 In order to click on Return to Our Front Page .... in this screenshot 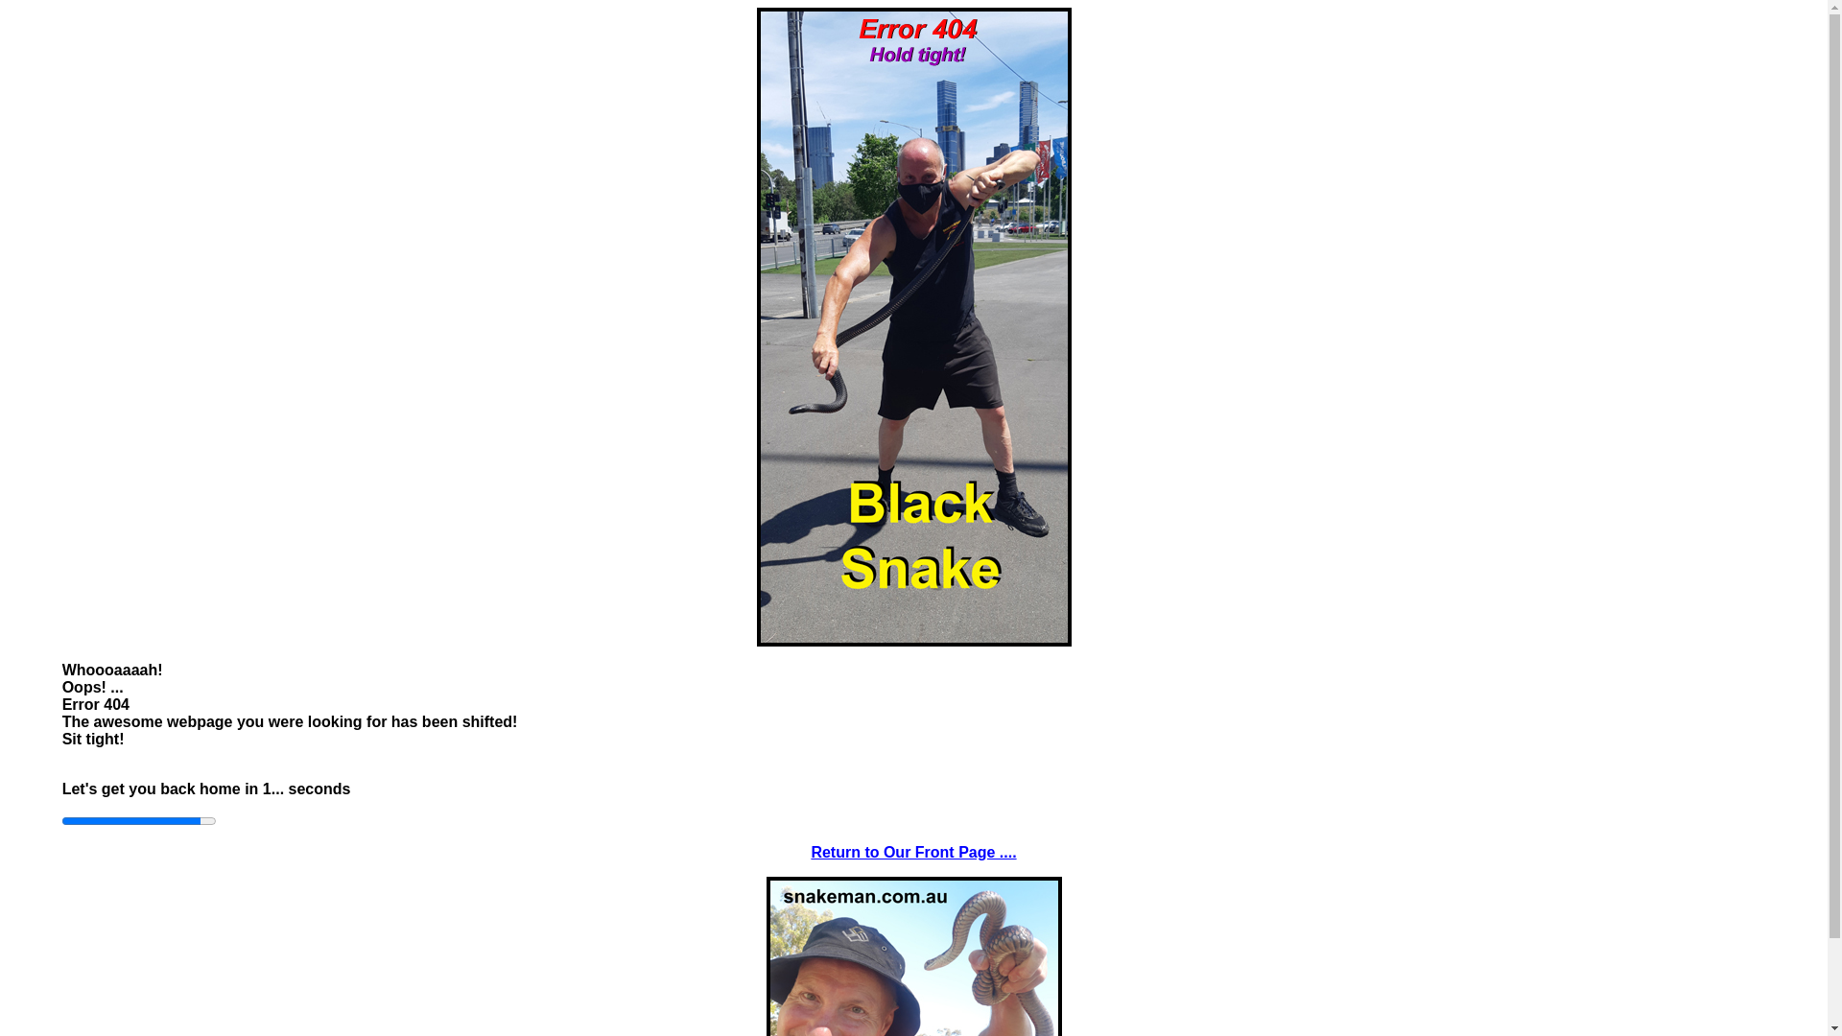, I will do `click(913, 852)`.